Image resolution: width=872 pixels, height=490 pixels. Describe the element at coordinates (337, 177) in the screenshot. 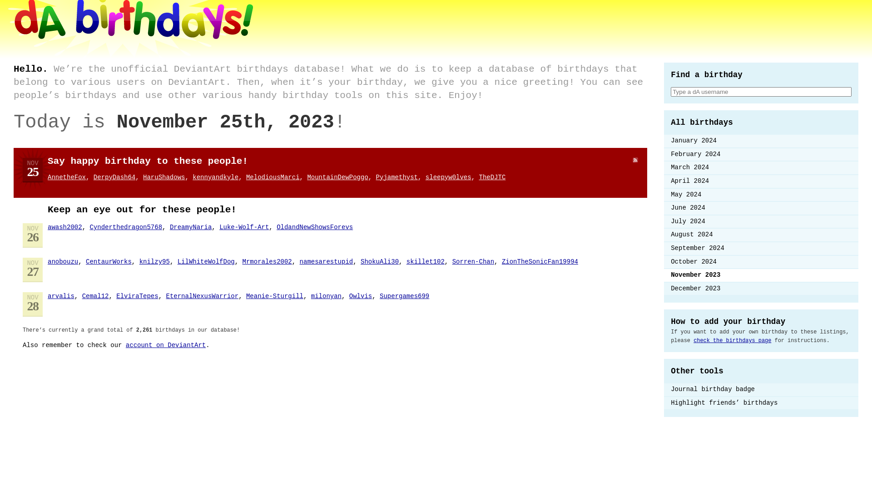

I see `MountainDewPoggo` at that location.